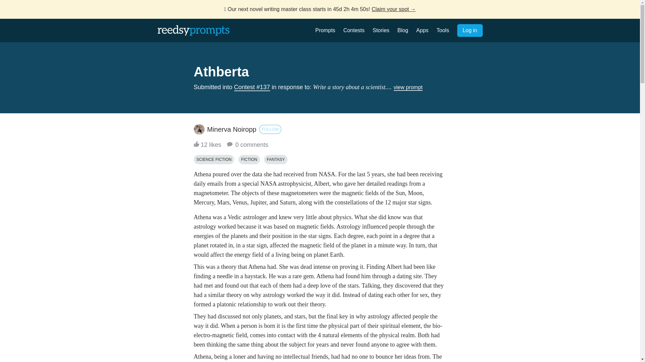  Describe the element at coordinates (470, 31) in the screenshot. I see `Log in` at that location.